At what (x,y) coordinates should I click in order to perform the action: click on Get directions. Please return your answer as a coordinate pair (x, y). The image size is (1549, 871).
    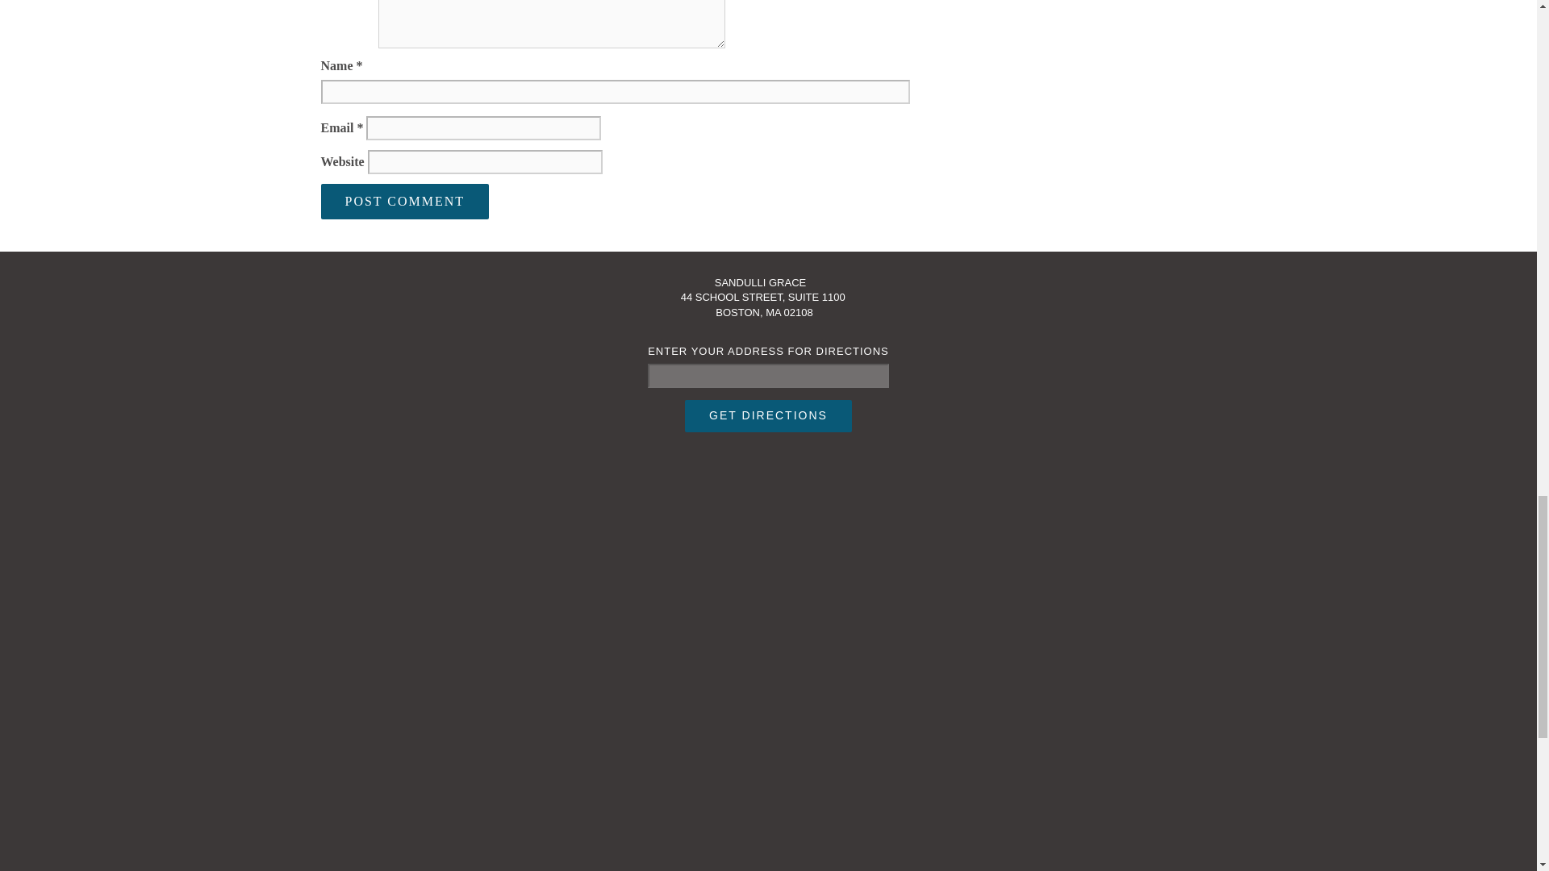
    Looking at the image, I should click on (768, 415).